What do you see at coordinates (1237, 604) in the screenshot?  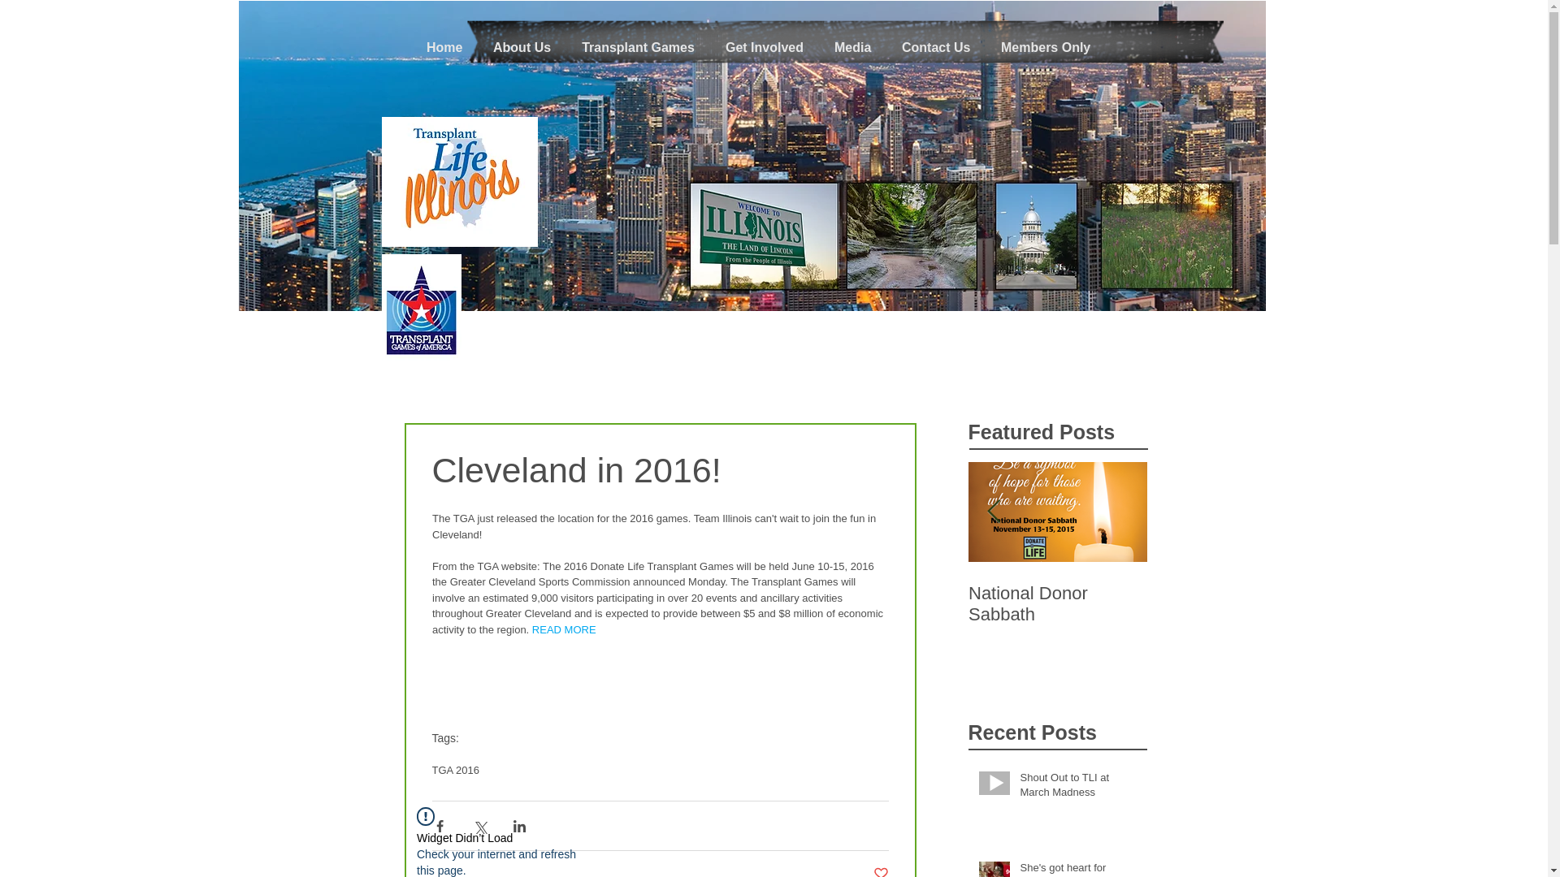 I see `Register now for Team Illinois!` at bounding box center [1237, 604].